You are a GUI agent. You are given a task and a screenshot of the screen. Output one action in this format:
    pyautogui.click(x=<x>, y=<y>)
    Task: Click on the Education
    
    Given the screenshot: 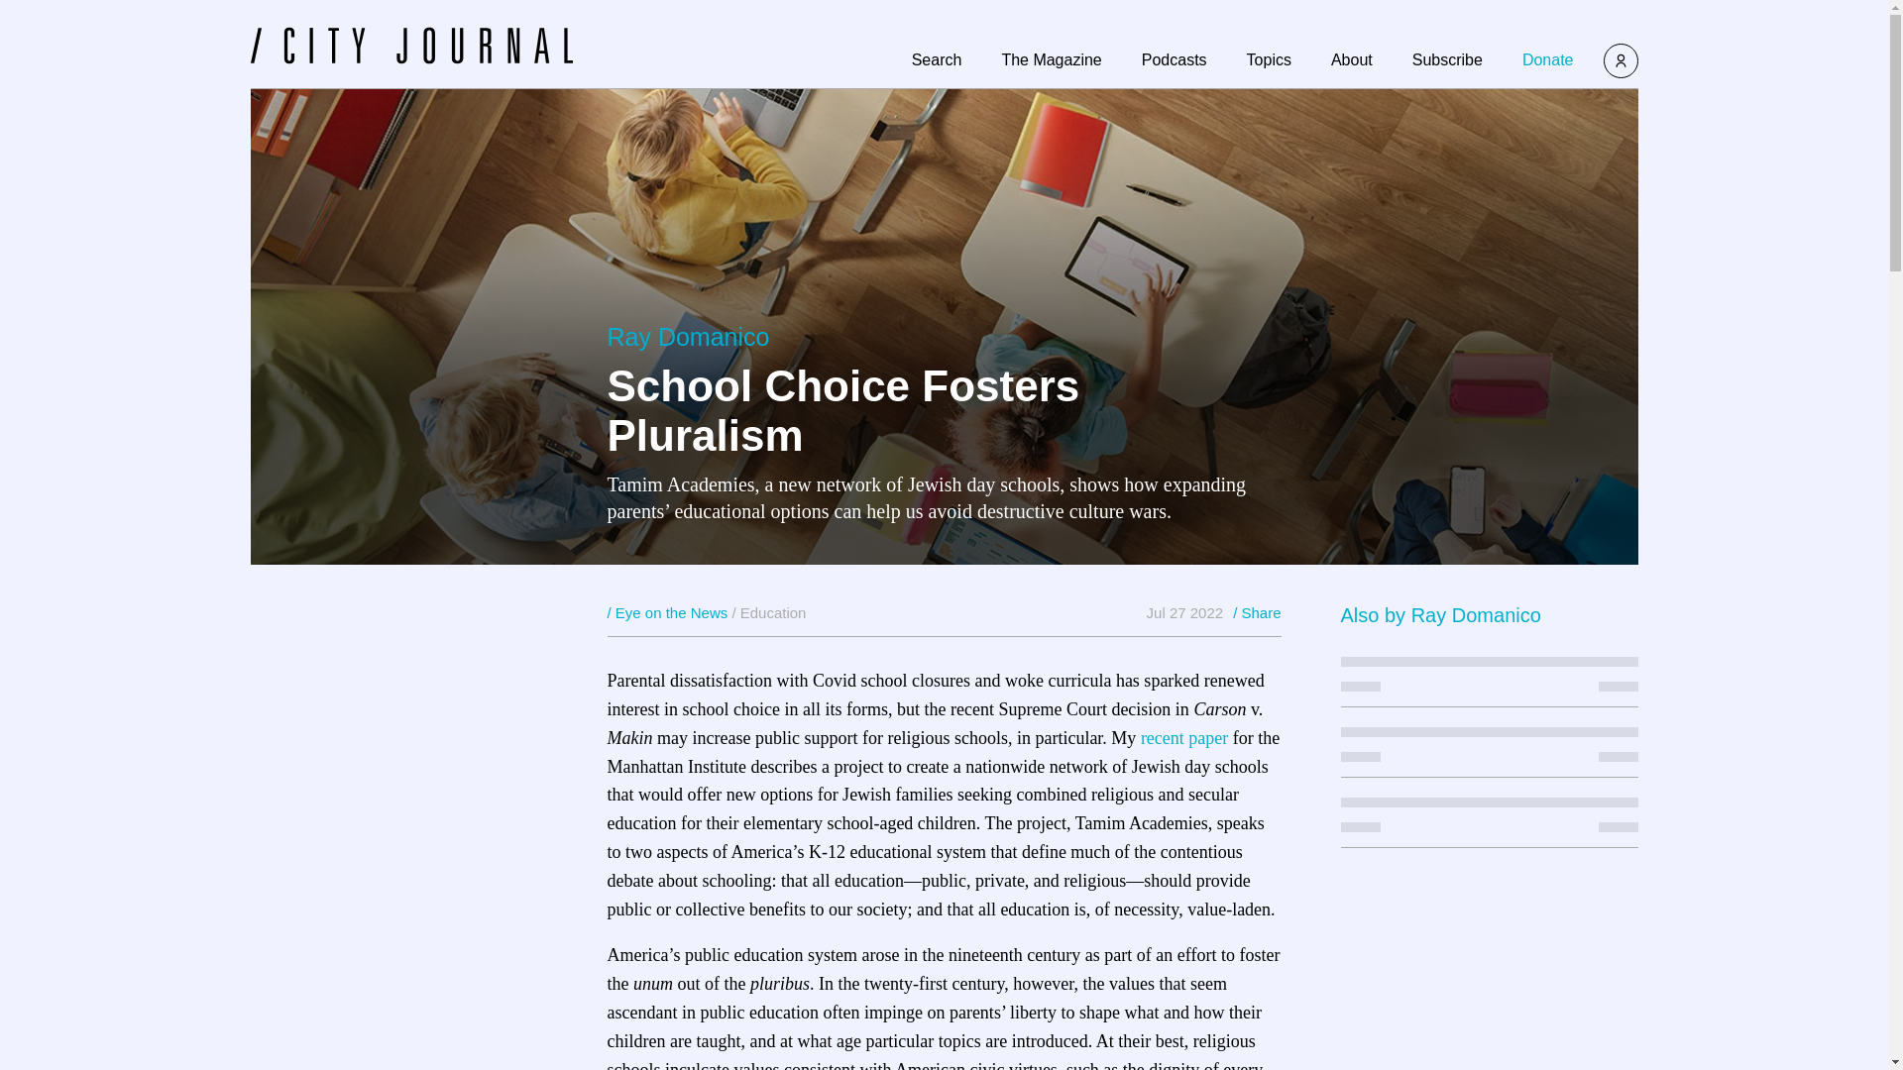 What is the action you would take?
    pyautogui.click(x=773, y=612)
    